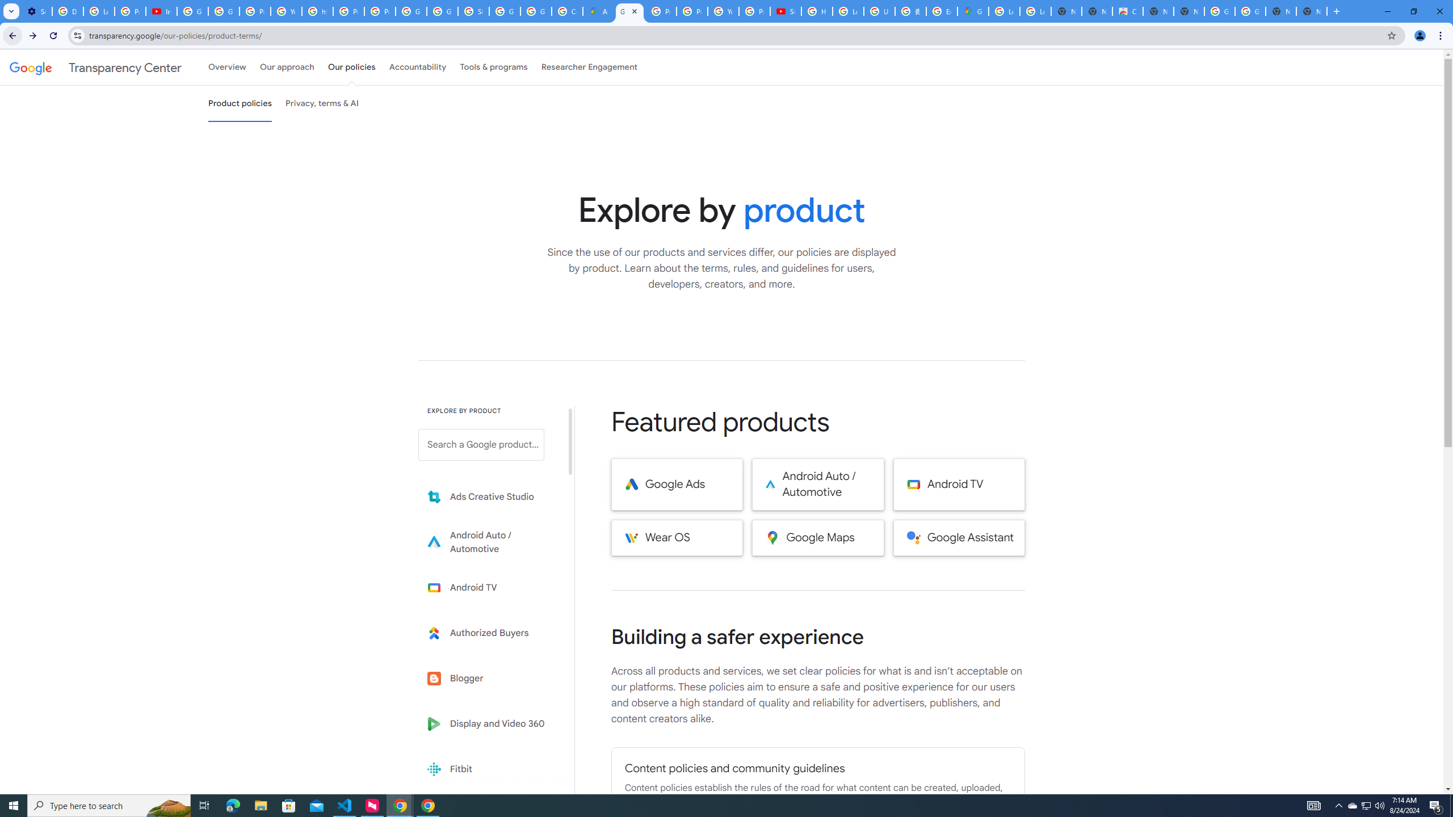 The height and width of the screenshot is (817, 1453). Describe the element at coordinates (1312, 11) in the screenshot. I see `New Tab` at that location.